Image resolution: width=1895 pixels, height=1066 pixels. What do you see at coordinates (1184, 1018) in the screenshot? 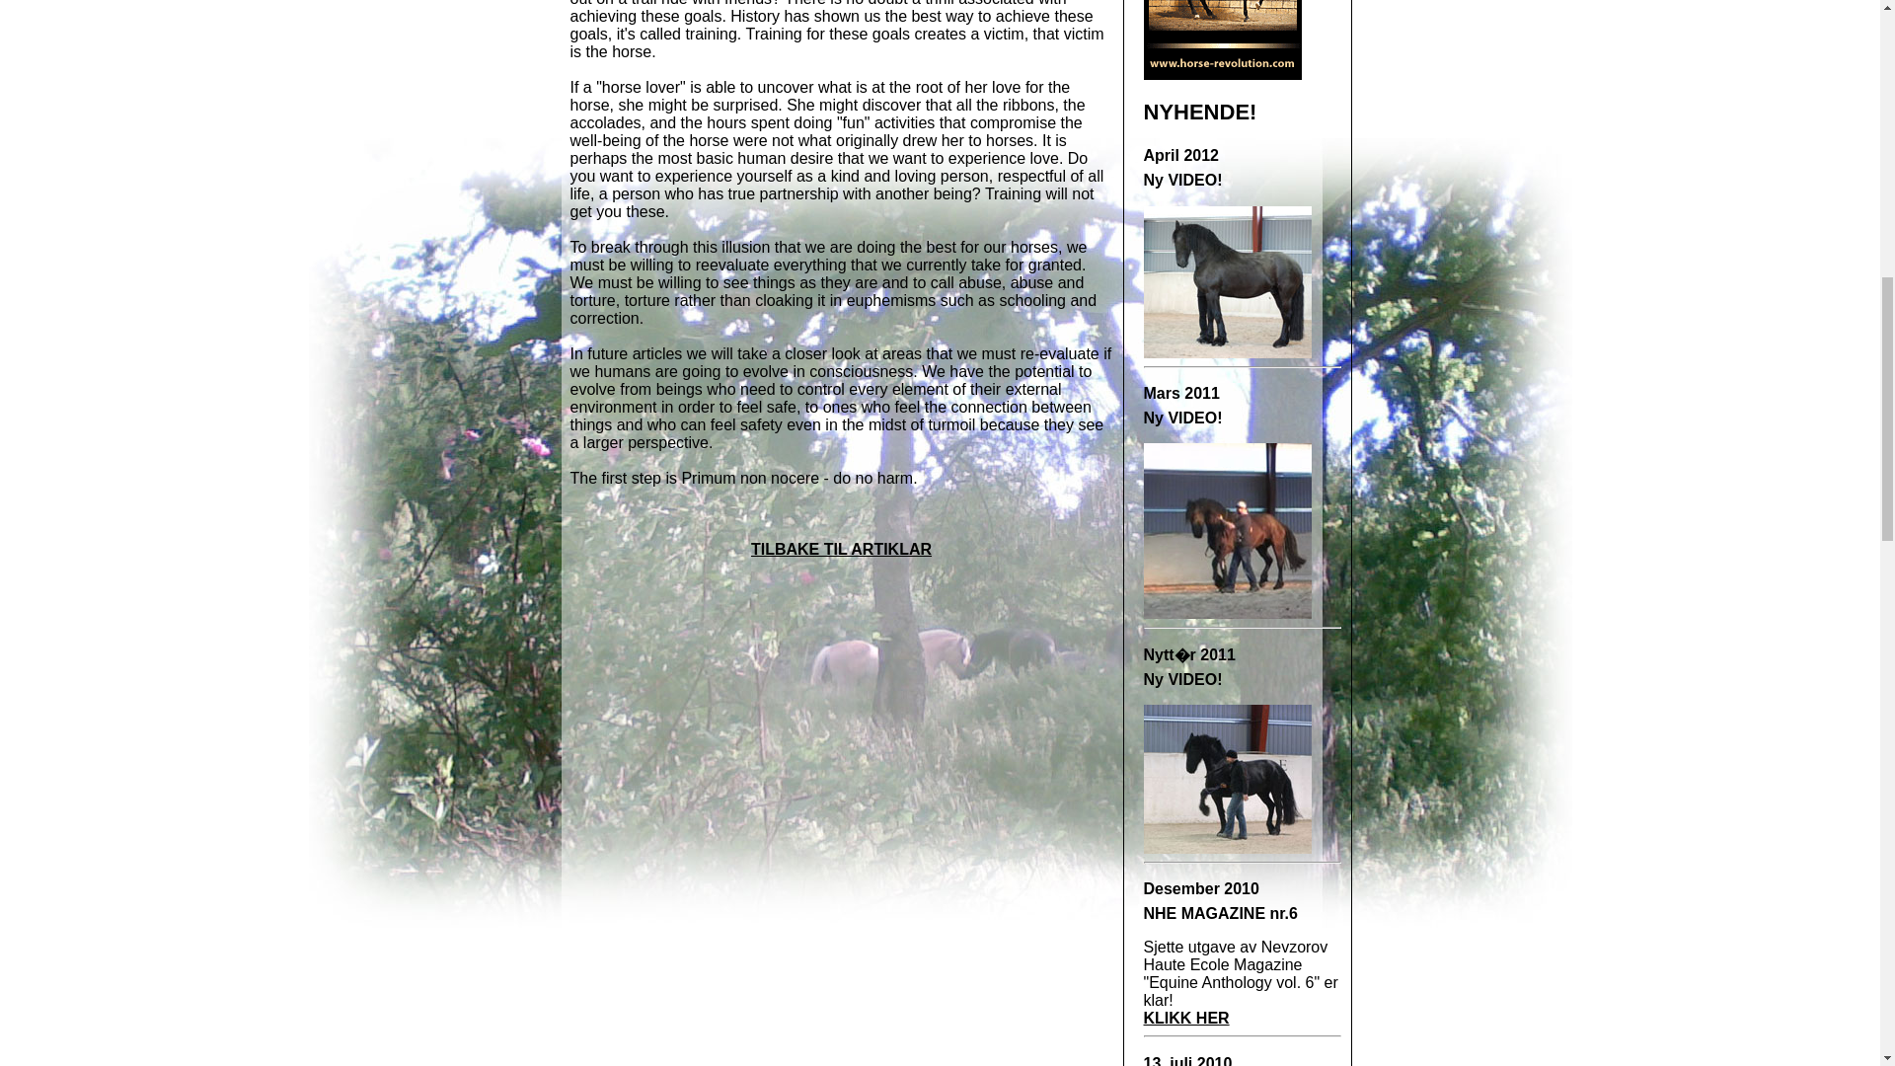
I see `KLIKK HER` at bounding box center [1184, 1018].